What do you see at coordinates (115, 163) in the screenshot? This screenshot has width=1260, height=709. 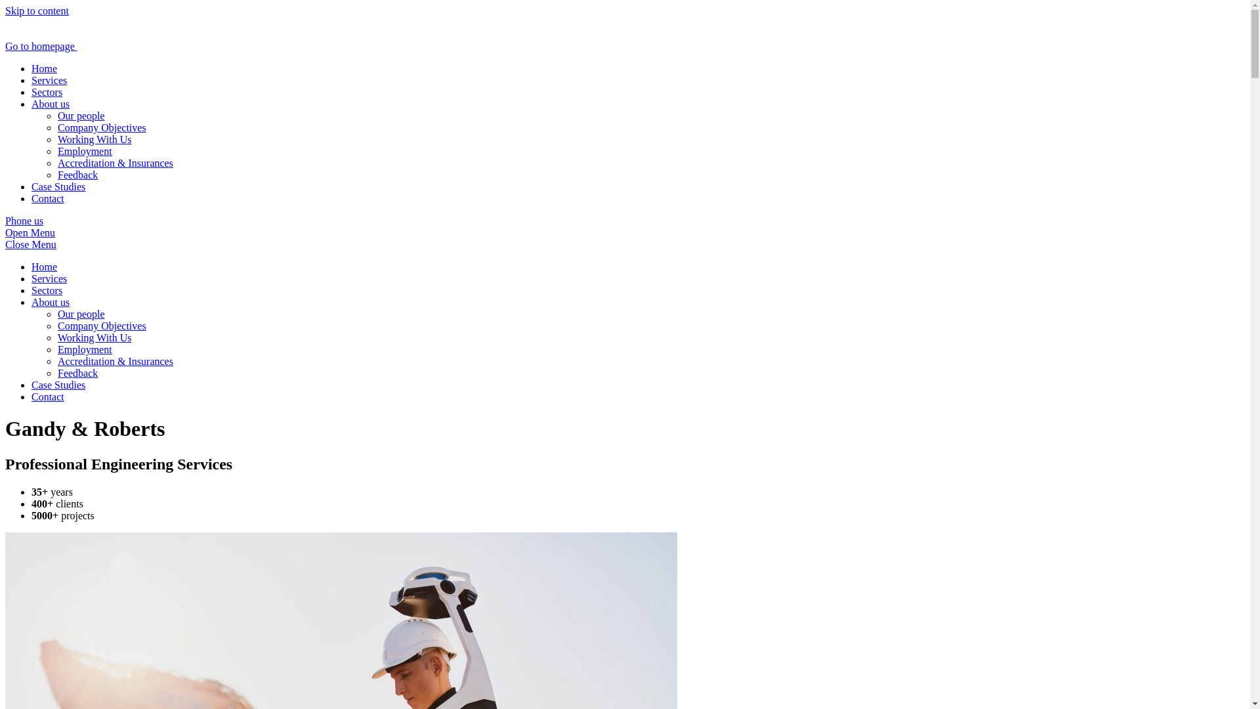 I see `Accreditation & Insurances` at bounding box center [115, 163].